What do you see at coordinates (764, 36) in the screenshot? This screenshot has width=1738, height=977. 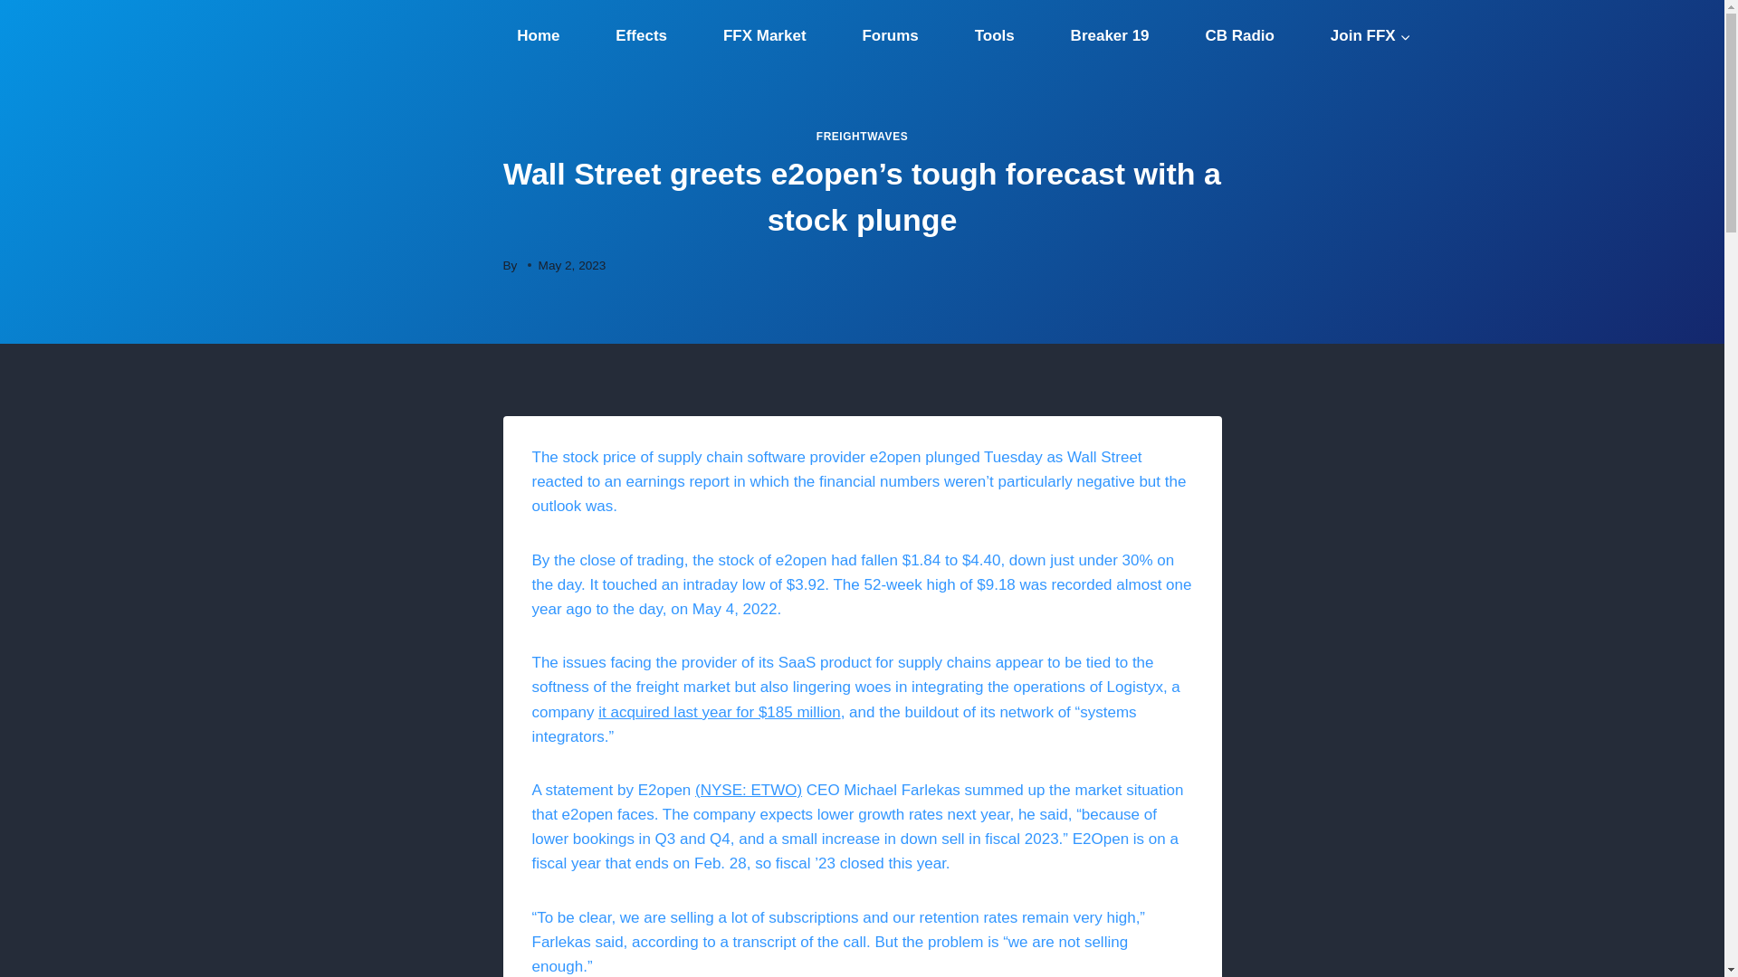 I see `FFX Market` at bounding box center [764, 36].